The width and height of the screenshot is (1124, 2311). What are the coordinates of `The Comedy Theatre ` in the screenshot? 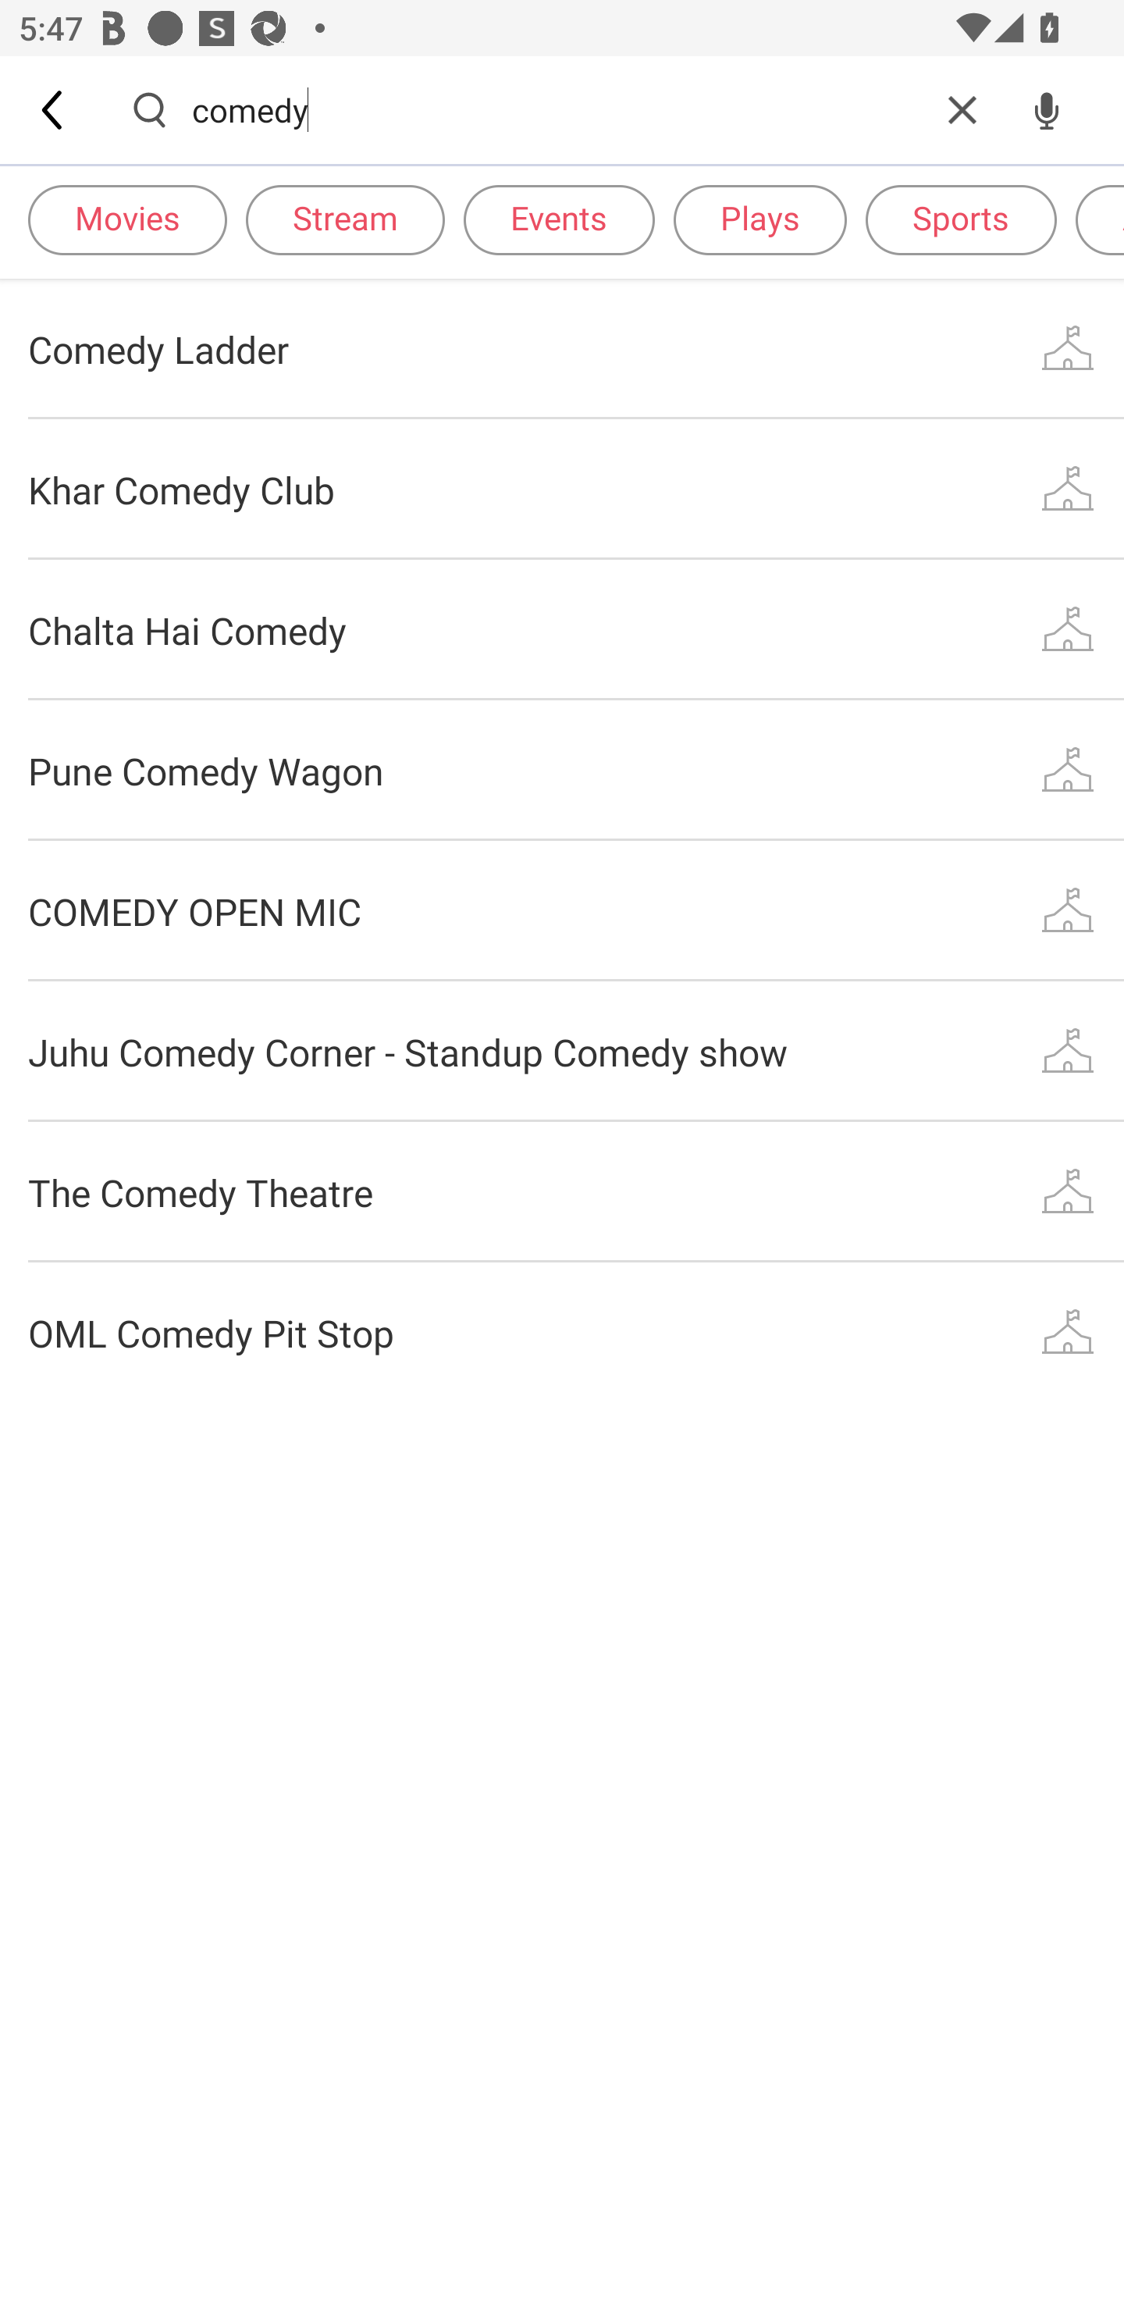 It's located at (562, 1191).